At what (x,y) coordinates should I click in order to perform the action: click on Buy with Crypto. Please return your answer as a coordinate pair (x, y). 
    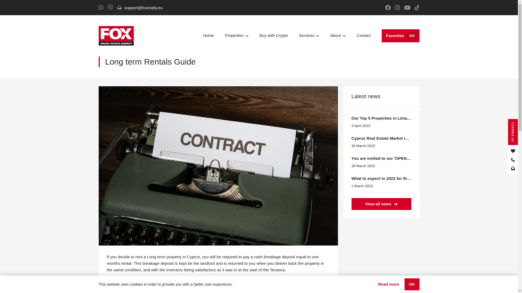
    Looking at the image, I should click on (400, 36).